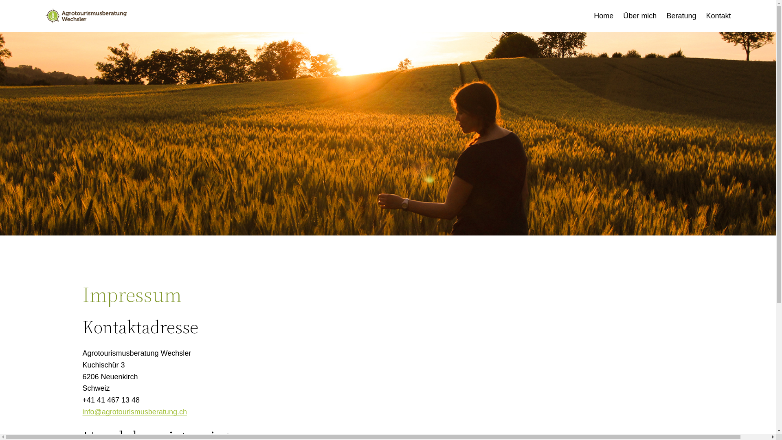 This screenshot has width=782, height=440. I want to click on Kontakt, so click(718, 16).